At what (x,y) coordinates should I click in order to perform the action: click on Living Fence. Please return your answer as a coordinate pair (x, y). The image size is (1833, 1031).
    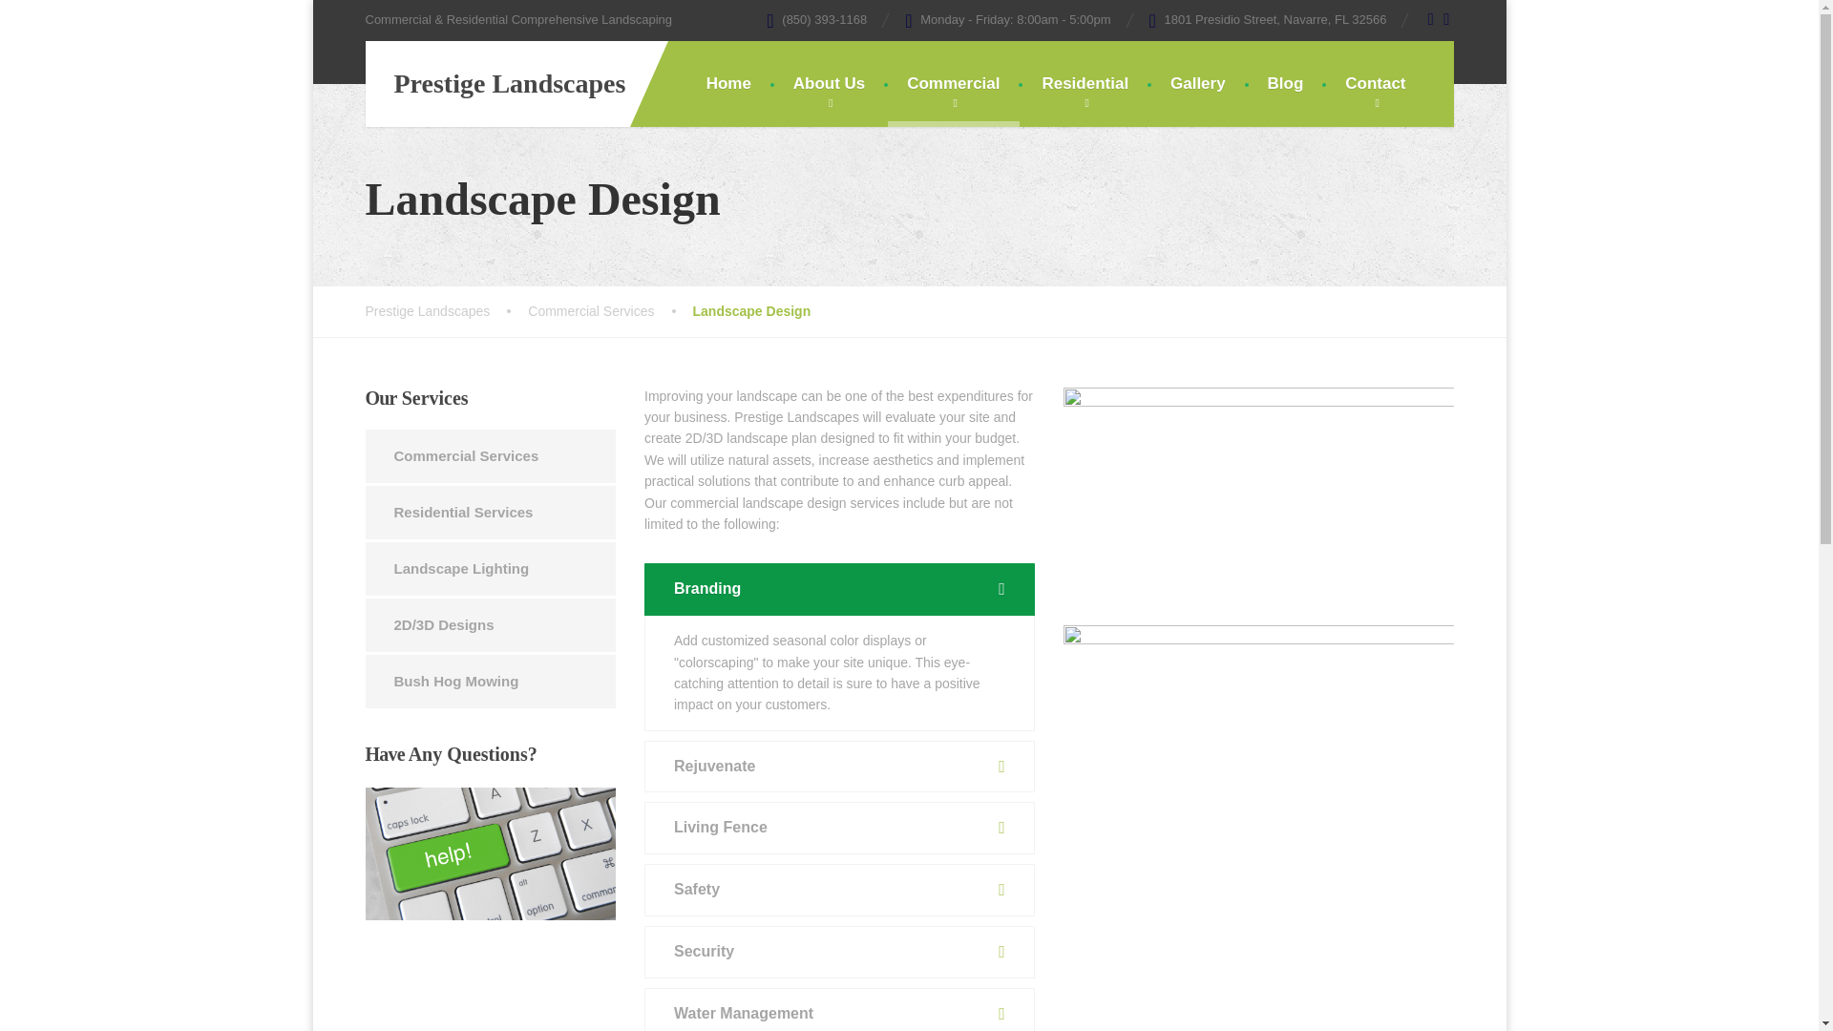
    Looking at the image, I should click on (840, 829).